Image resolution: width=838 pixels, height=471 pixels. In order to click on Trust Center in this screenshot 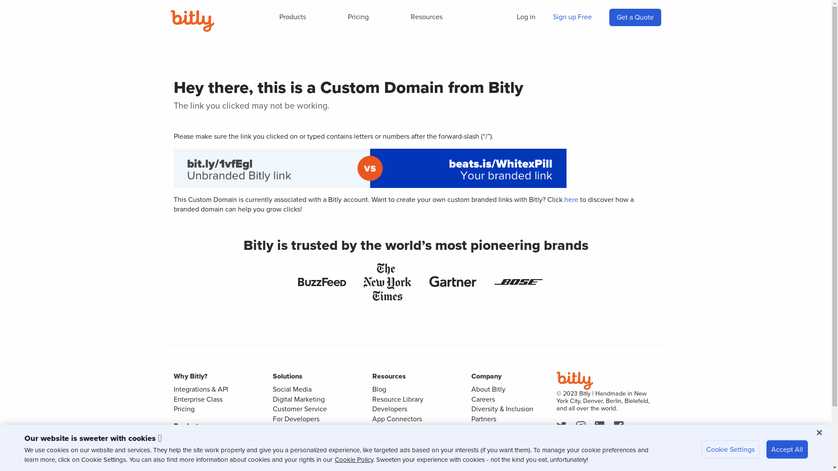, I will do `click(391, 438)`.